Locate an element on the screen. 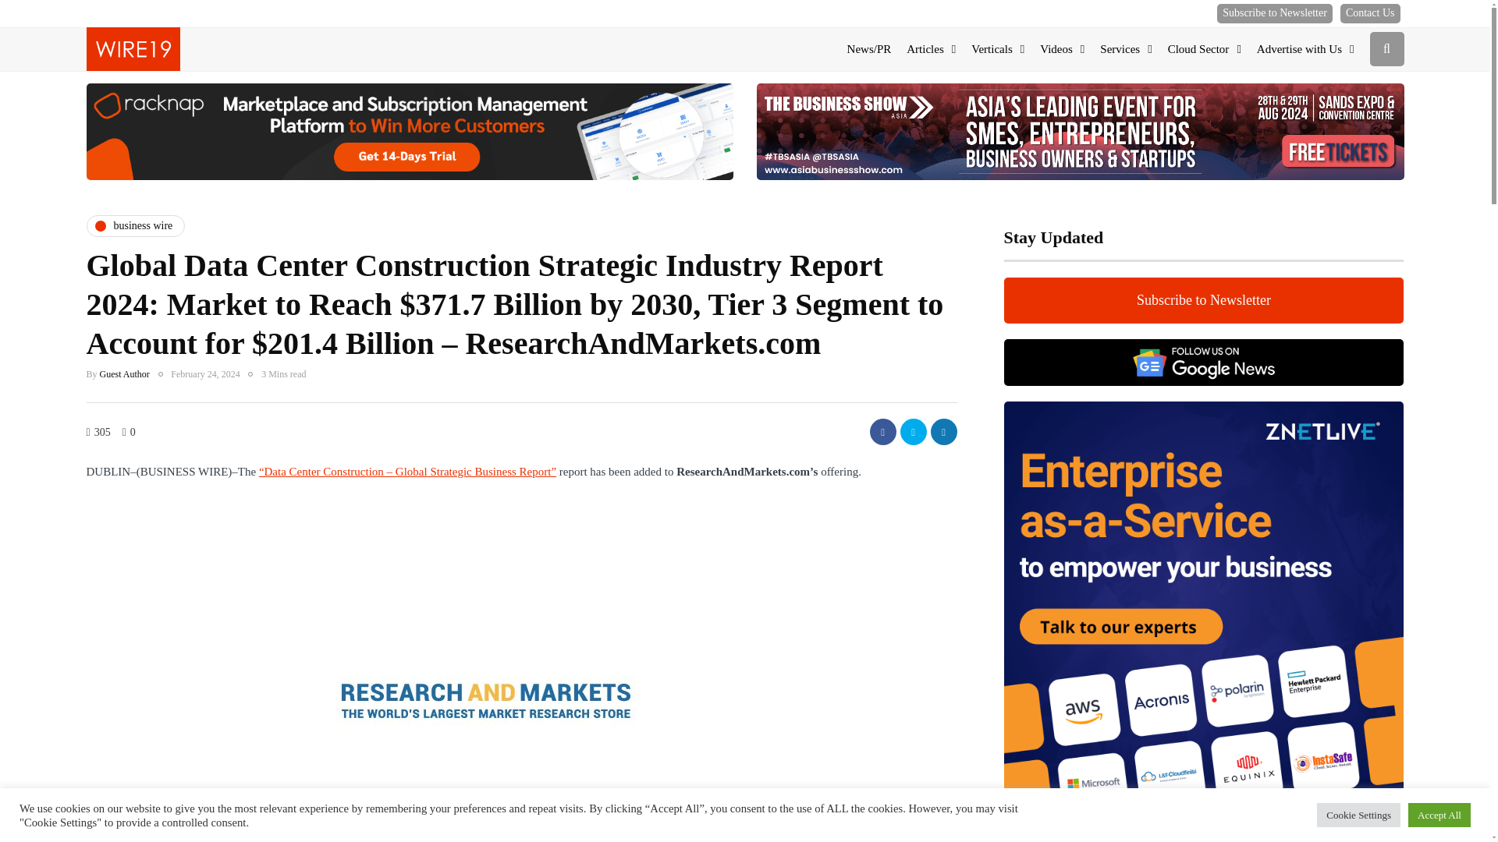 Image resolution: width=1498 pixels, height=842 pixels. Posts by Guest Author is located at coordinates (125, 374).